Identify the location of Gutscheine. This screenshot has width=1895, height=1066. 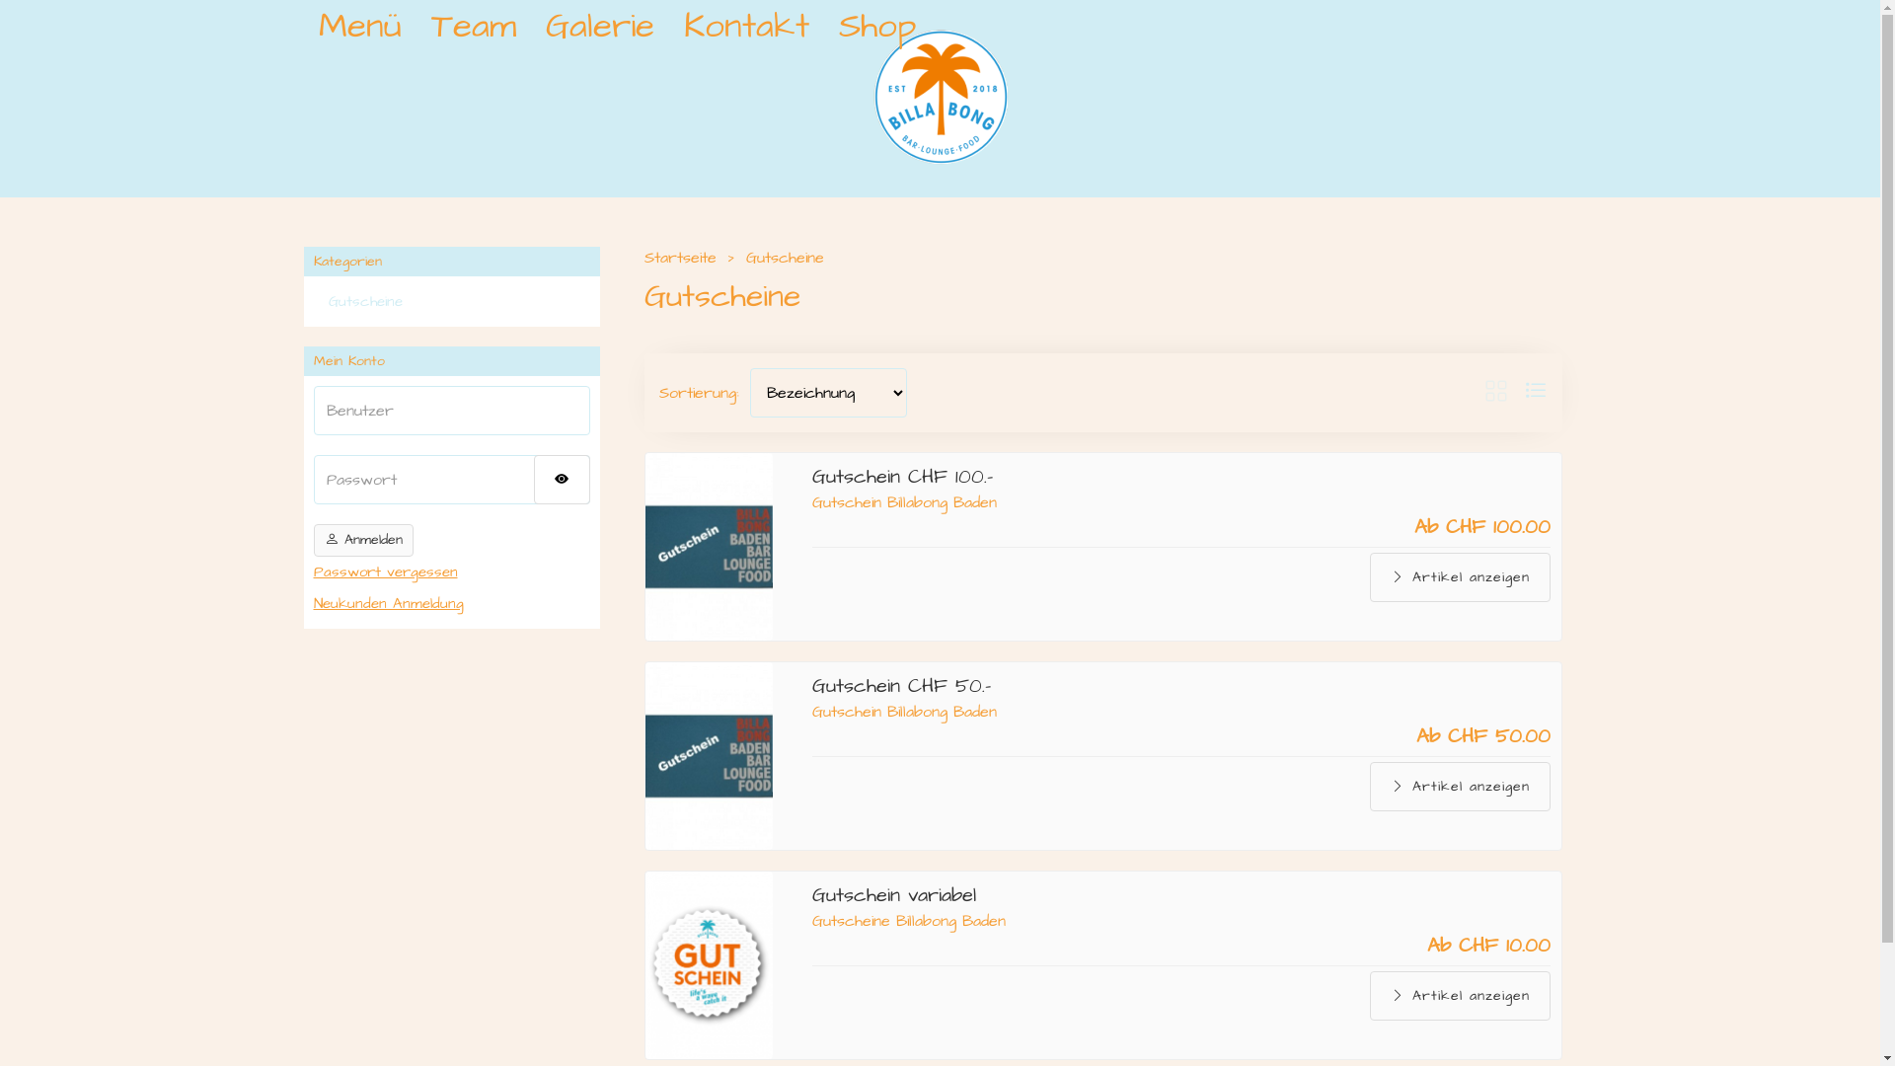
(721, 296).